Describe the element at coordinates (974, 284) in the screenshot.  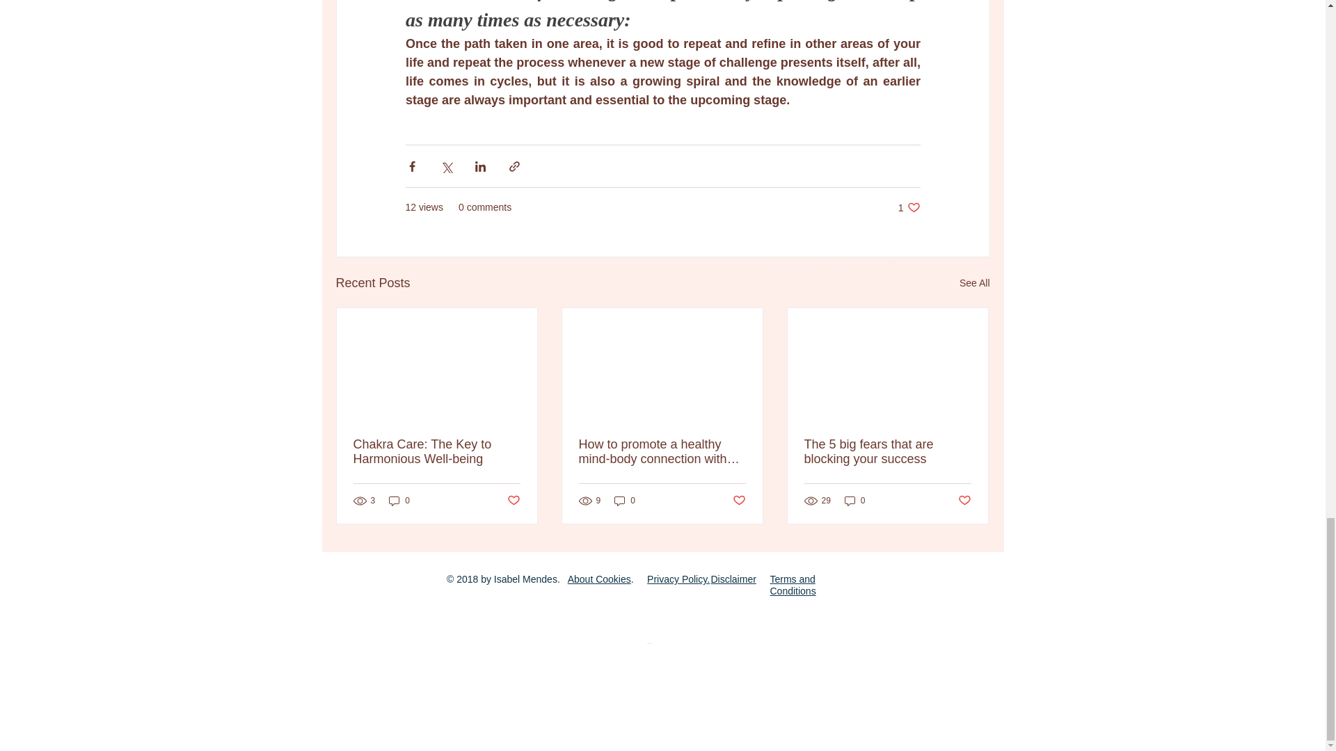
I see `Terms and Conditions` at that location.